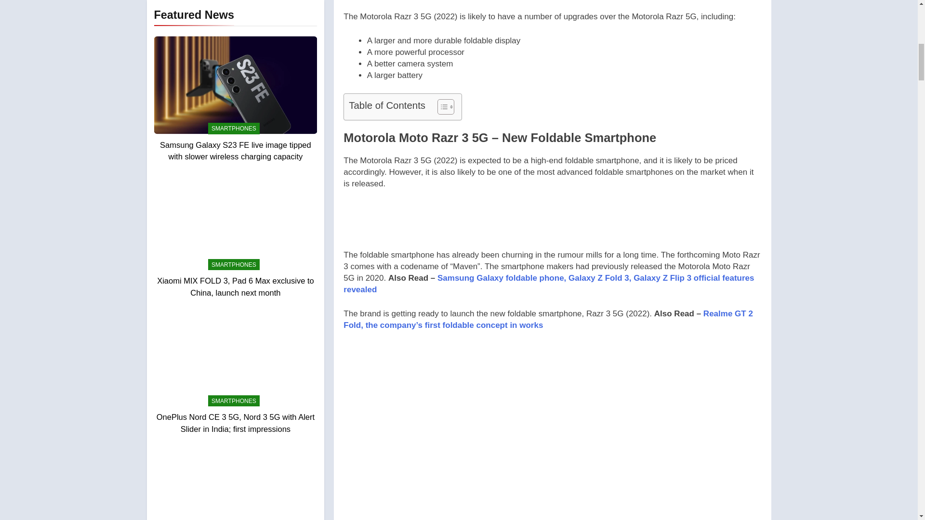 The height and width of the screenshot is (520, 925). I want to click on Laptops, so click(173, 403).